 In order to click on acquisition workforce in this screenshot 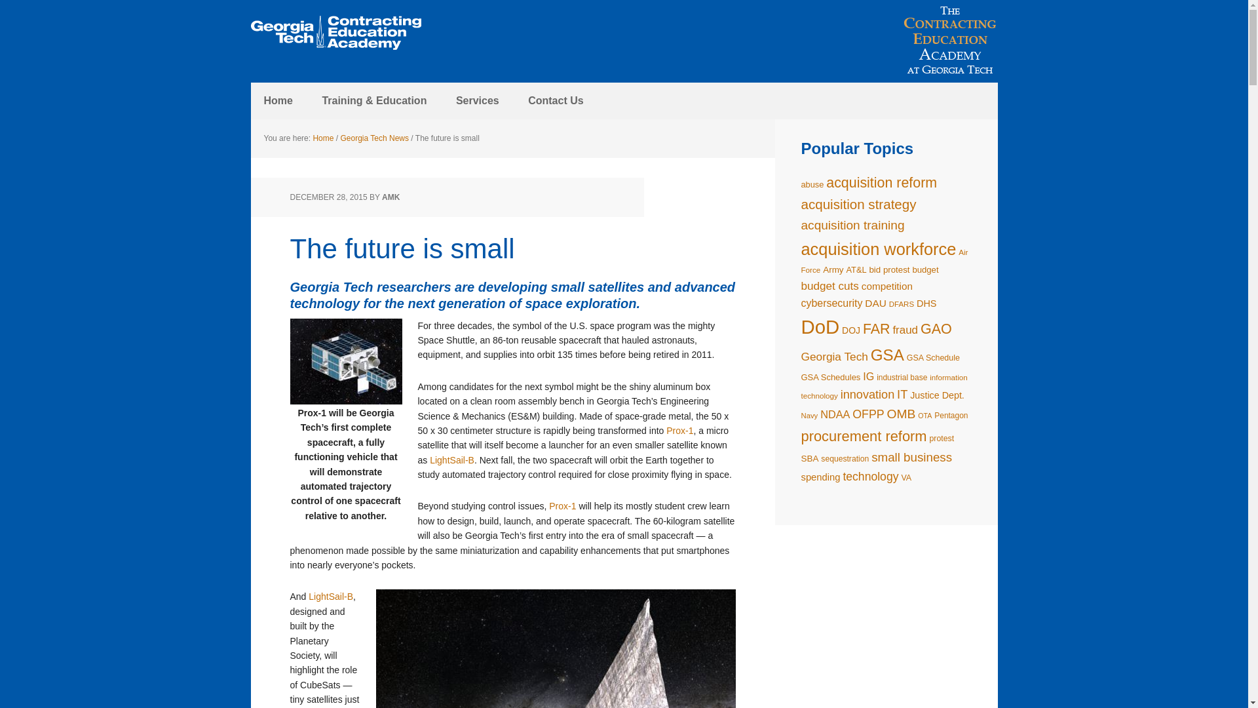, I will do `click(878, 249)`.